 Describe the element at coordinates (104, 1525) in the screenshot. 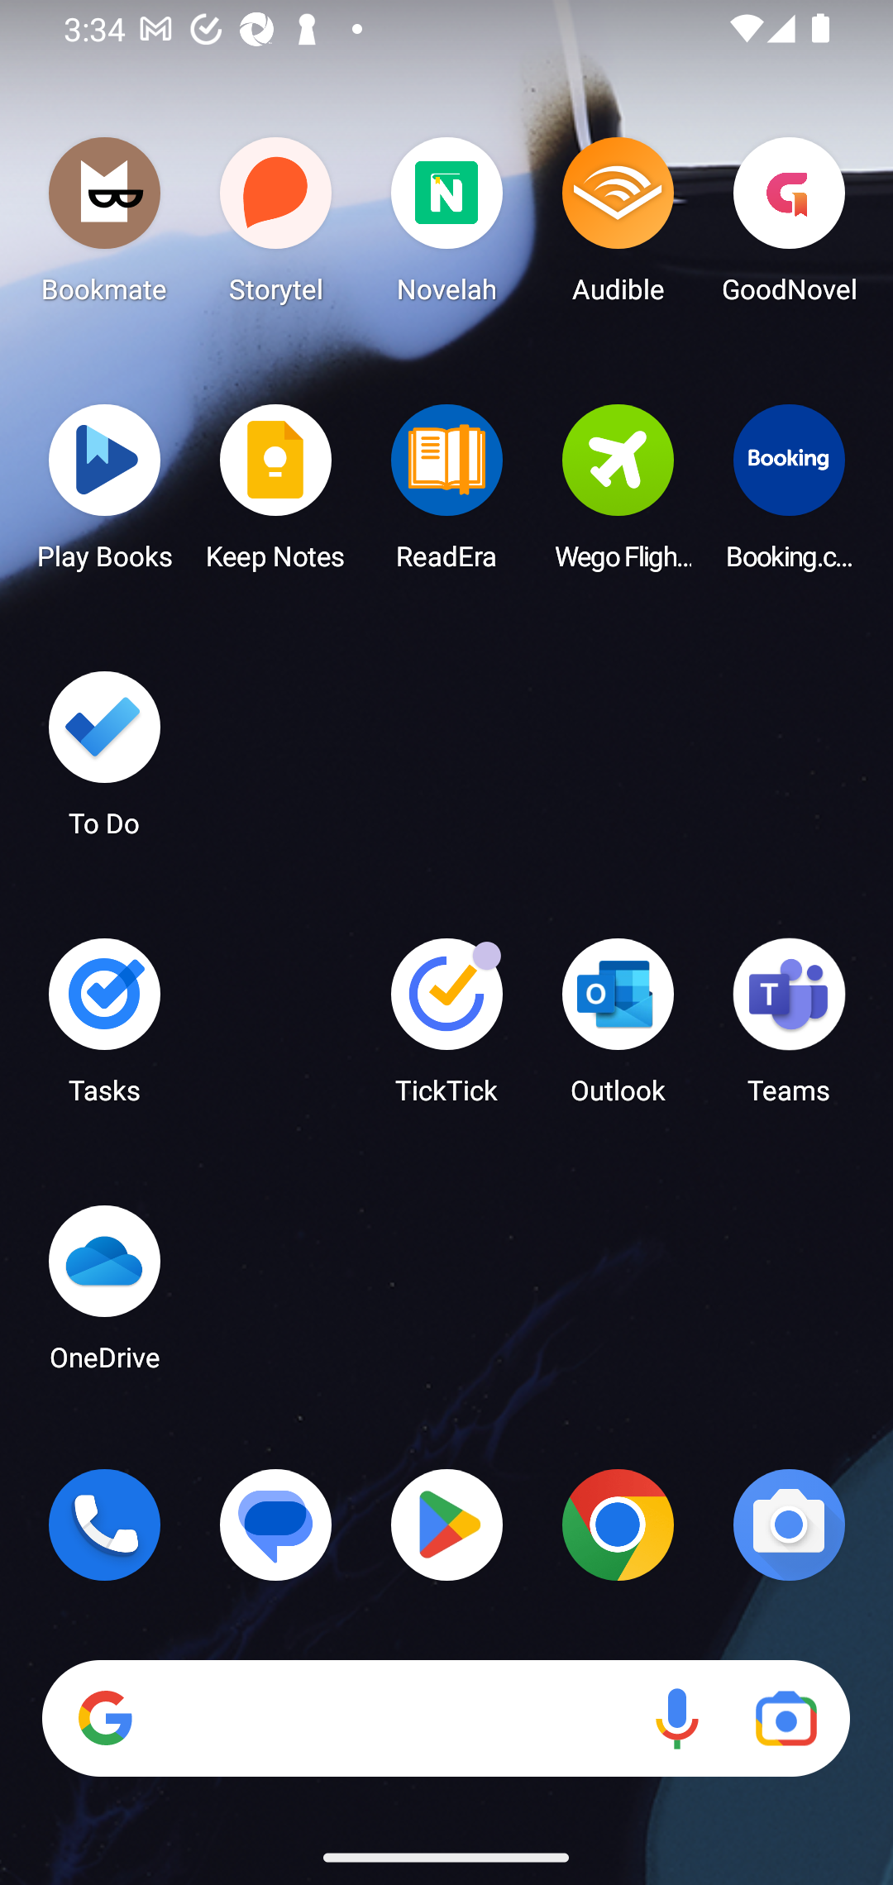

I see `Phone` at that location.